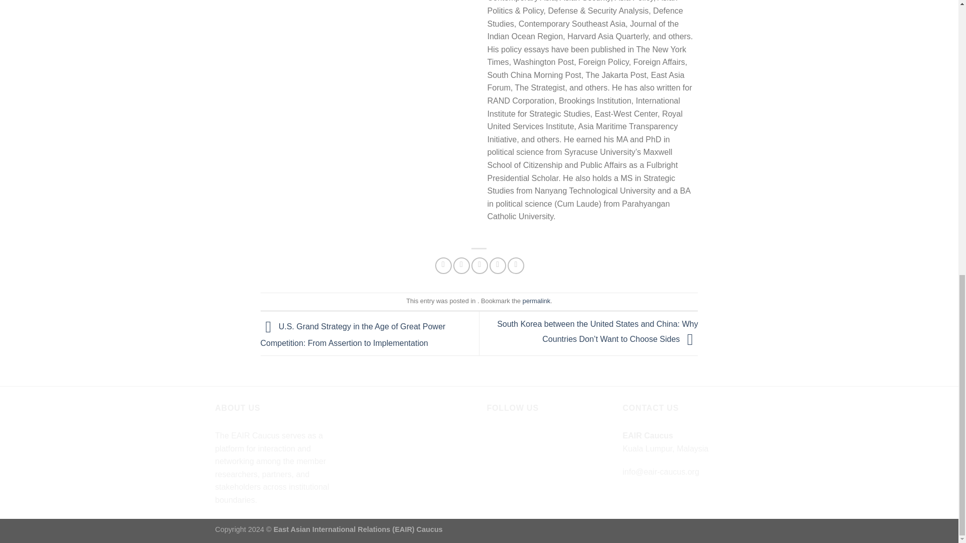 The width and height of the screenshot is (966, 543). I want to click on Pin on Pinterest, so click(498, 265).